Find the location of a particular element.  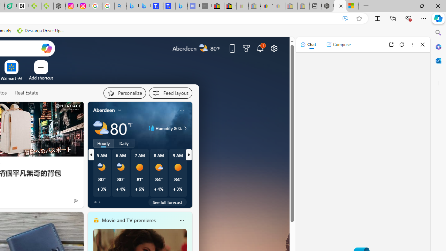

Threats and offensive language policy | eBay is located at coordinates (267, 6).